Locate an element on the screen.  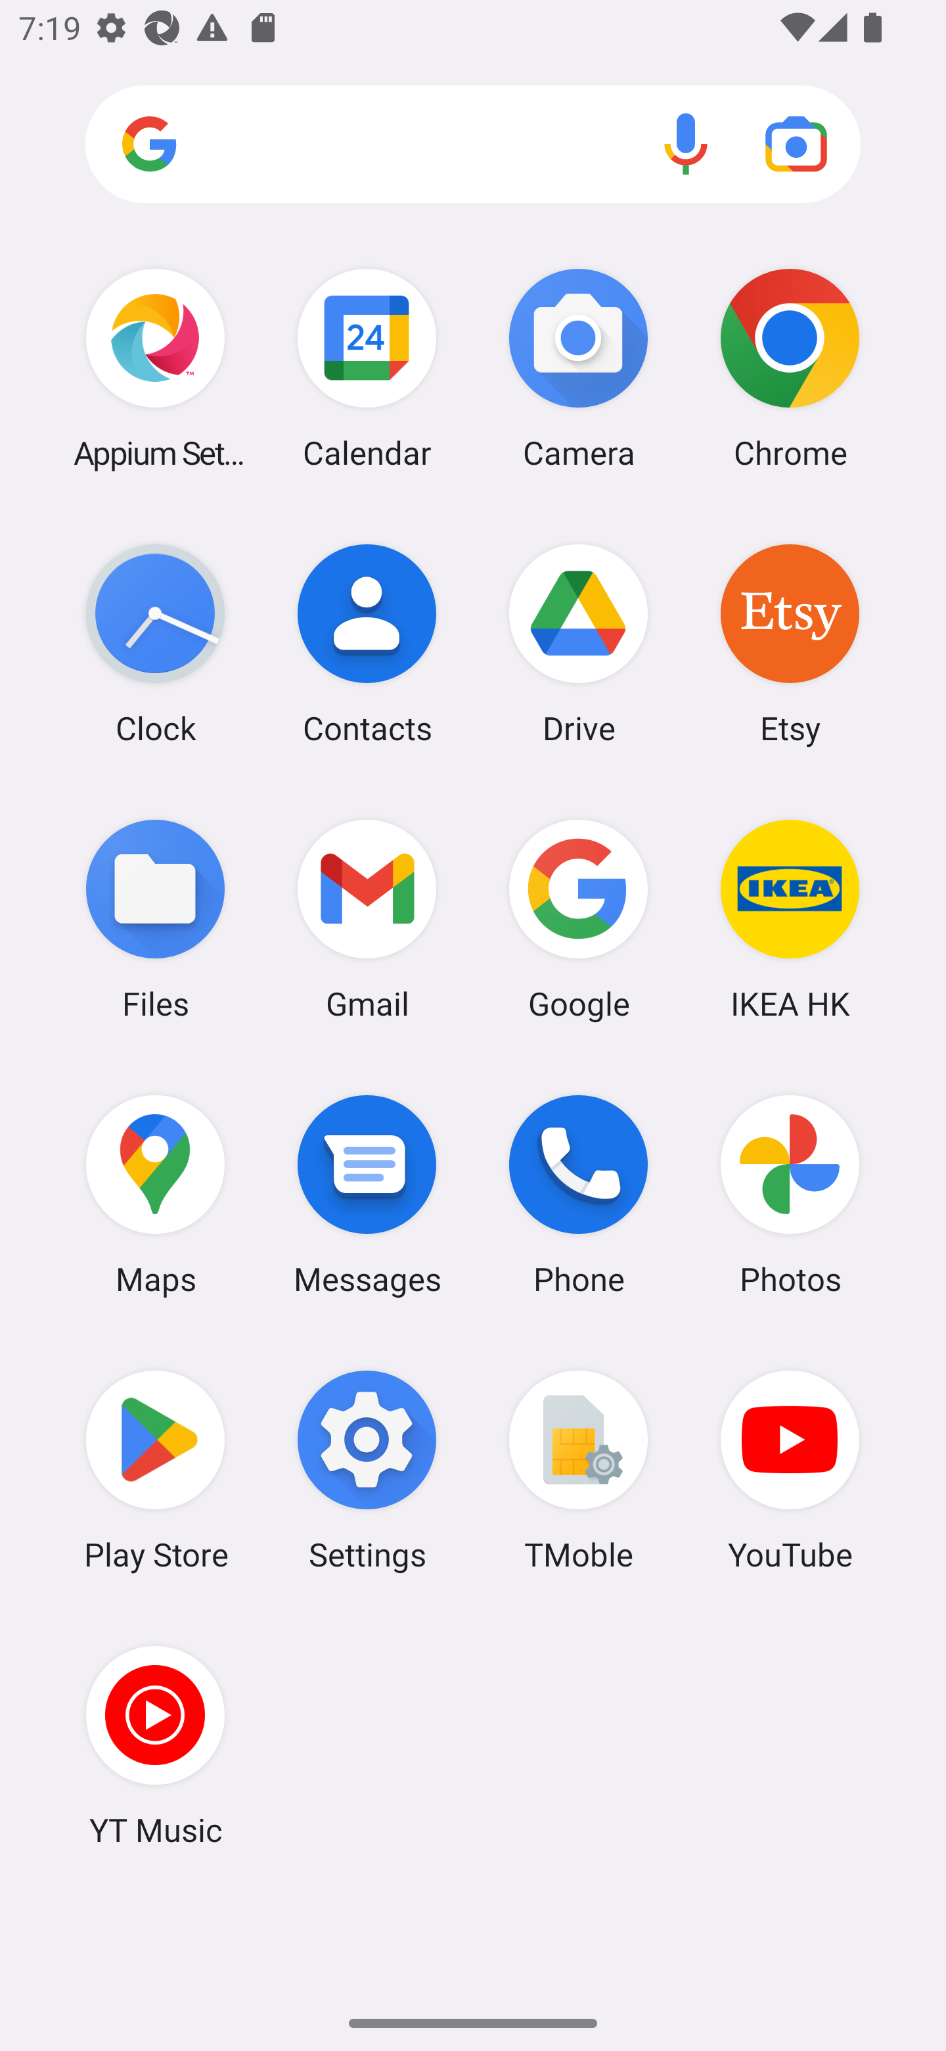
Calendar is located at coordinates (367, 368).